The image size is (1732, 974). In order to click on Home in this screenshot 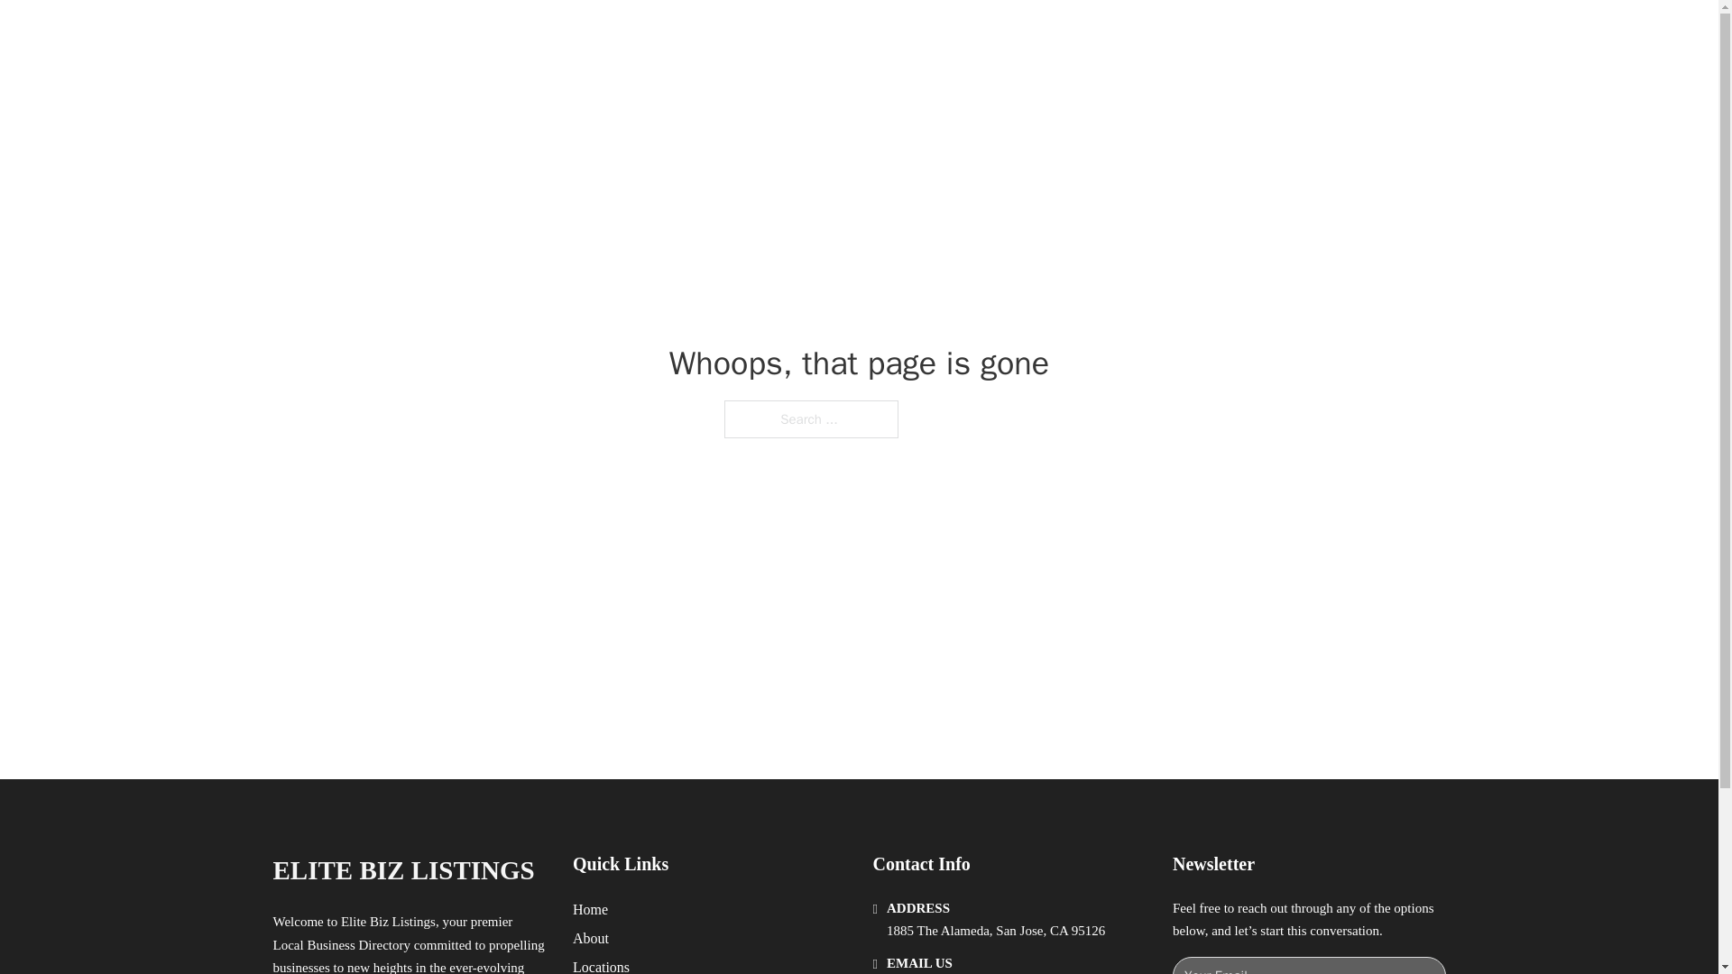, I will do `click(590, 909)`.